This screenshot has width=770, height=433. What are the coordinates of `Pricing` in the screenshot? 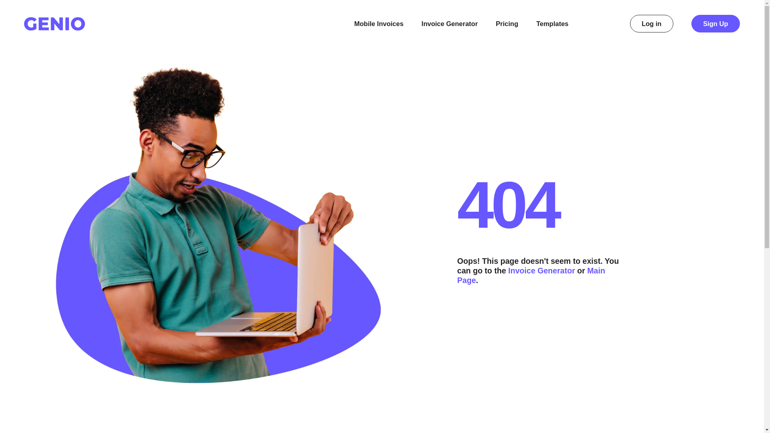 It's located at (507, 24).